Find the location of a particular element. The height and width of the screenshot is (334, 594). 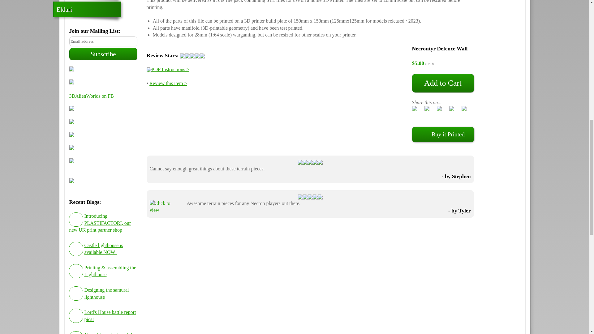

Share this on Twitter is located at coordinates (431, 109).